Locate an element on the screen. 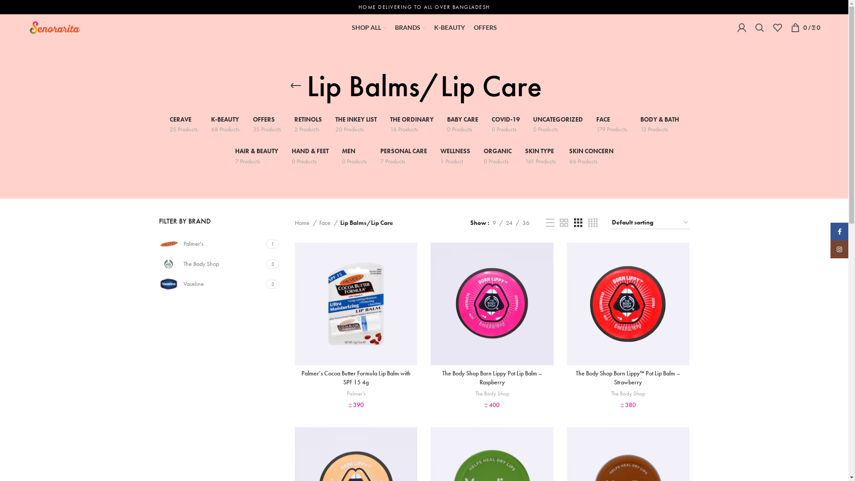 This screenshot has width=855, height=481. COVID-19
0 Products is located at coordinates (506, 125).